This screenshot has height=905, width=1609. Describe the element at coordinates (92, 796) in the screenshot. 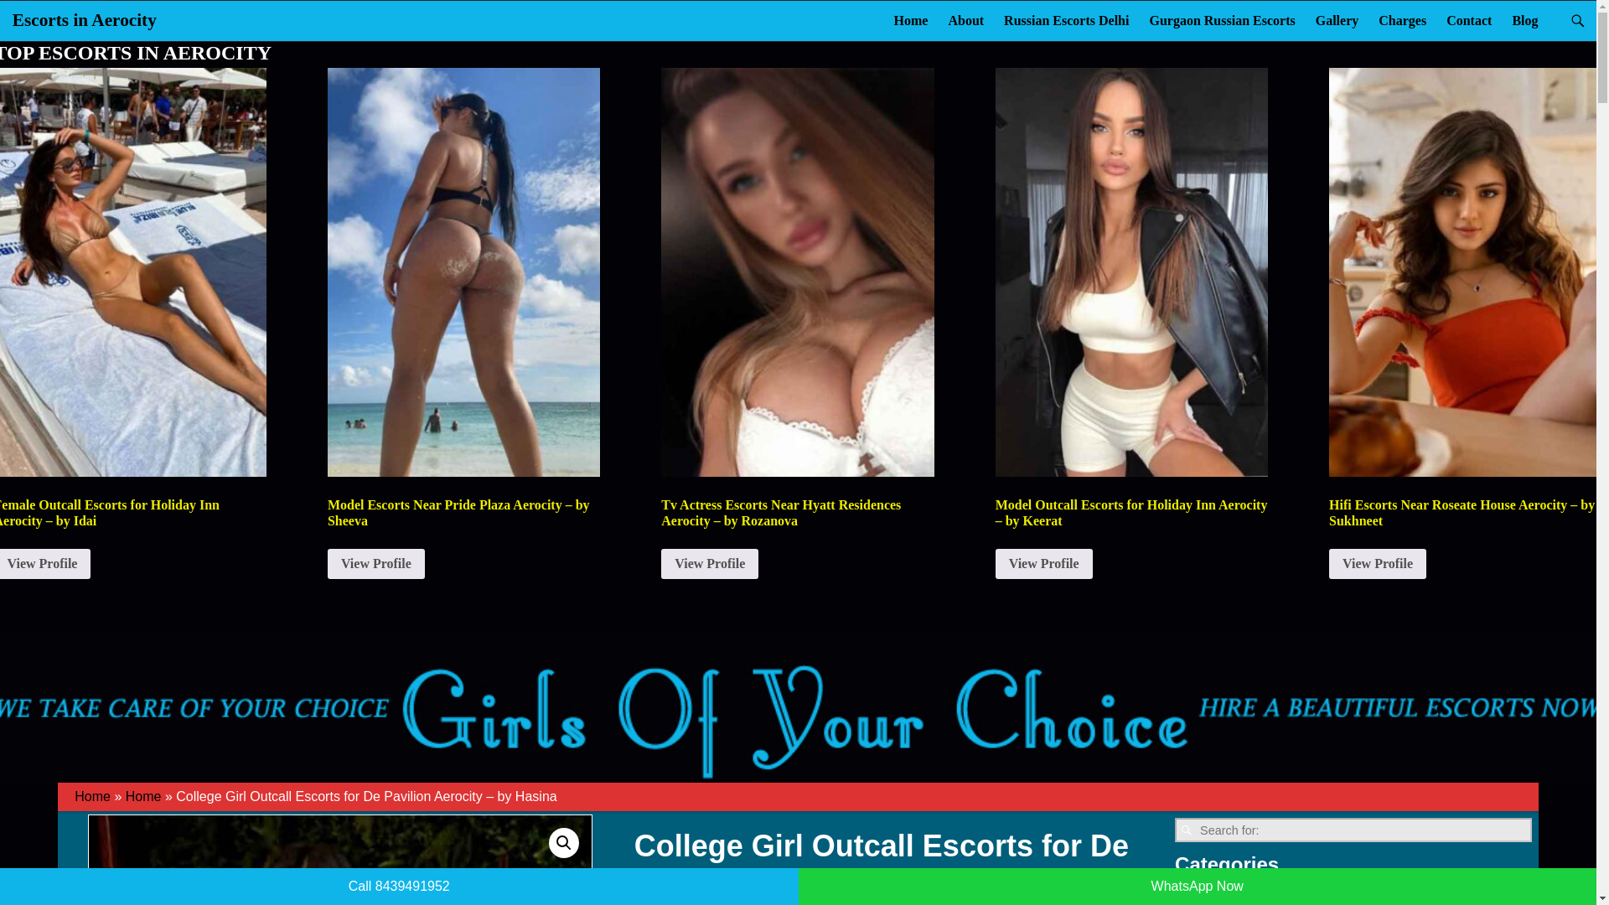

I see `Home` at that location.